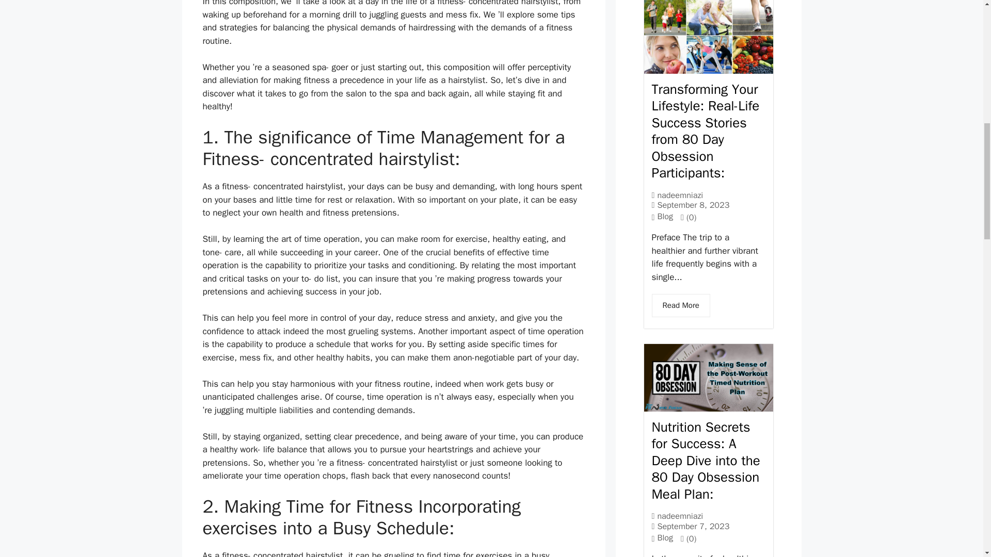 The width and height of the screenshot is (991, 557). Describe the element at coordinates (680, 305) in the screenshot. I see `Read More` at that location.